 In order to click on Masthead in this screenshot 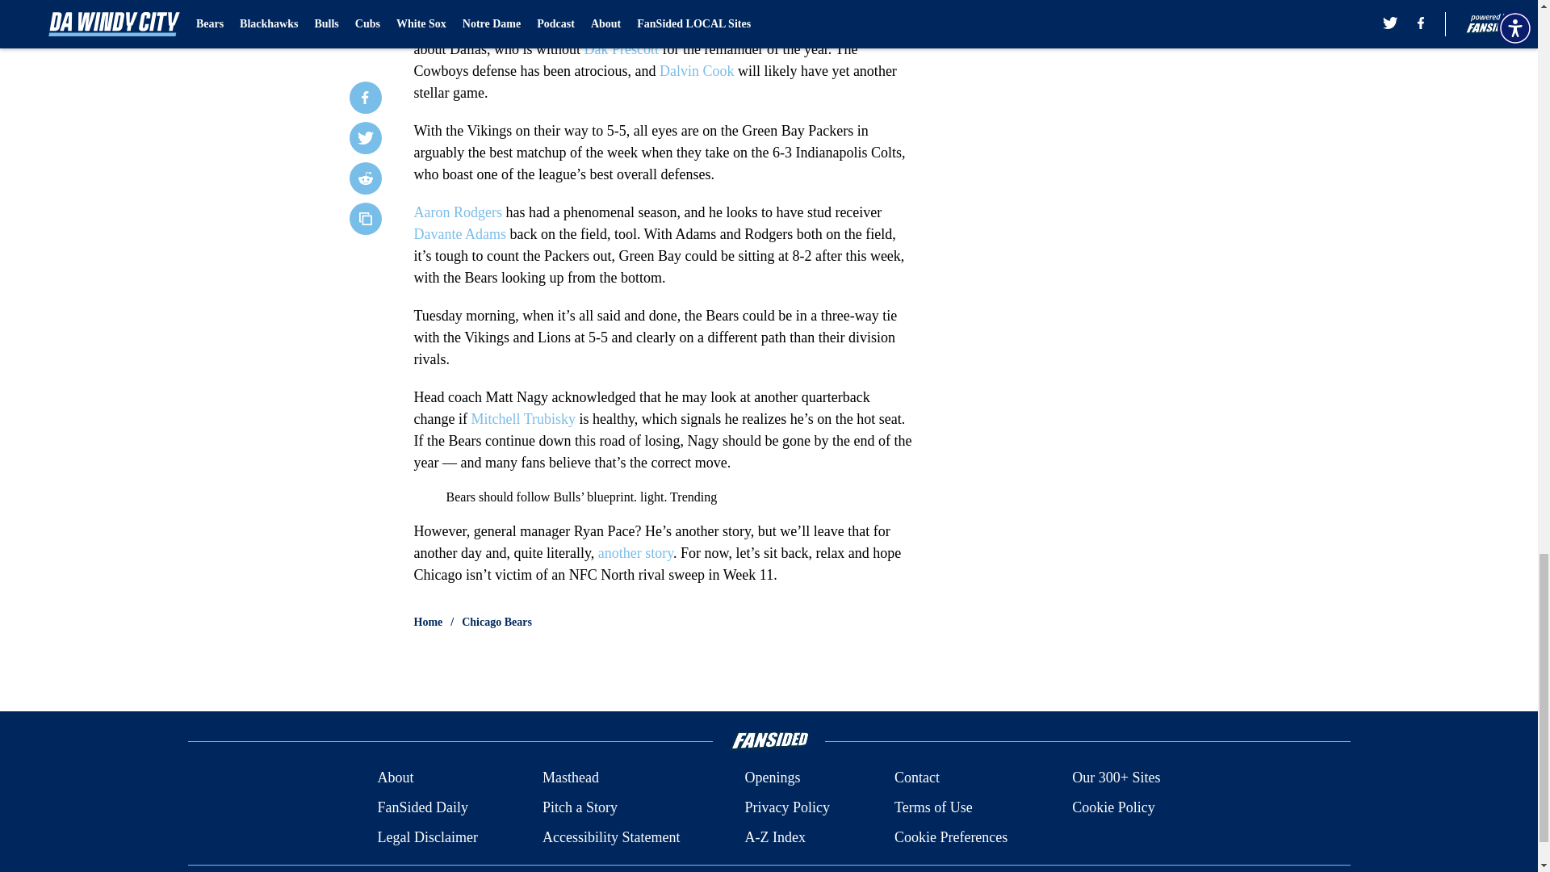, I will do `click(570, 778)`.